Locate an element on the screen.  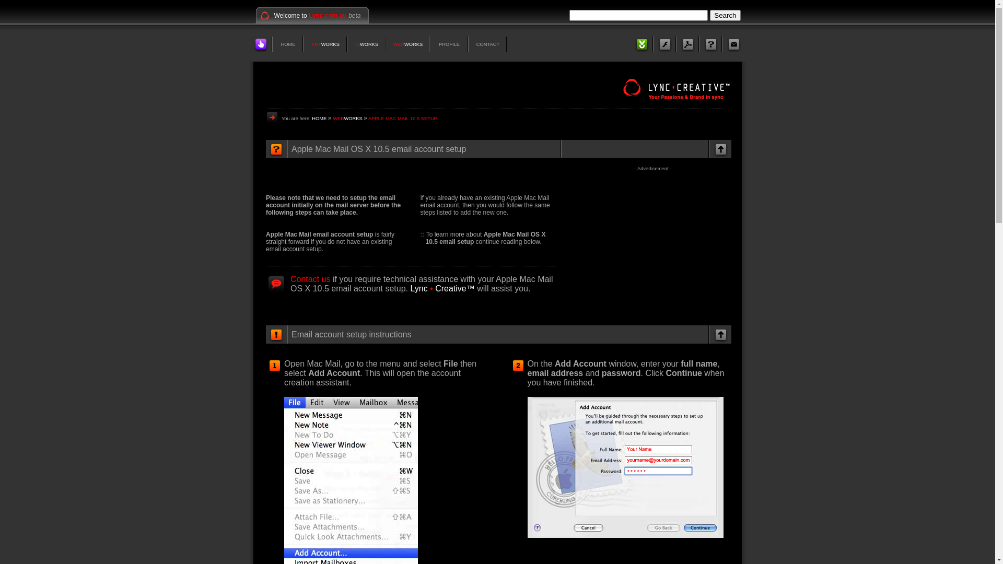
WORKS is located at coordinates (369, 44).